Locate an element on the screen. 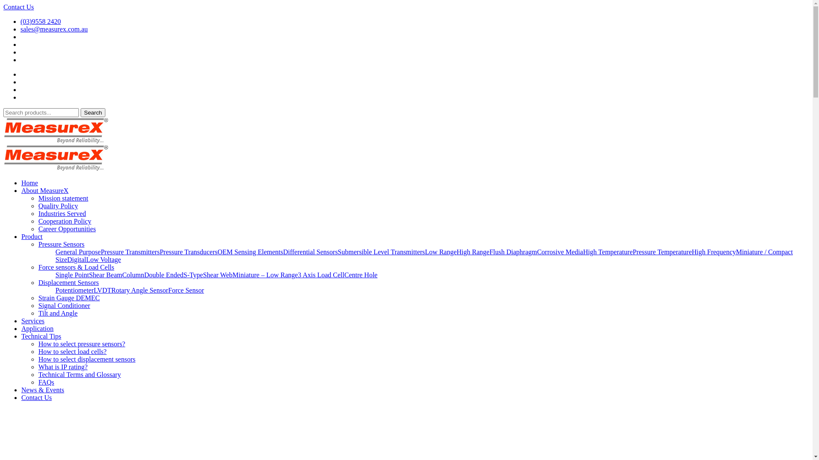 This screenshot has height=460, width=819. Pressure Transducers is located at coordinates (189, 252).